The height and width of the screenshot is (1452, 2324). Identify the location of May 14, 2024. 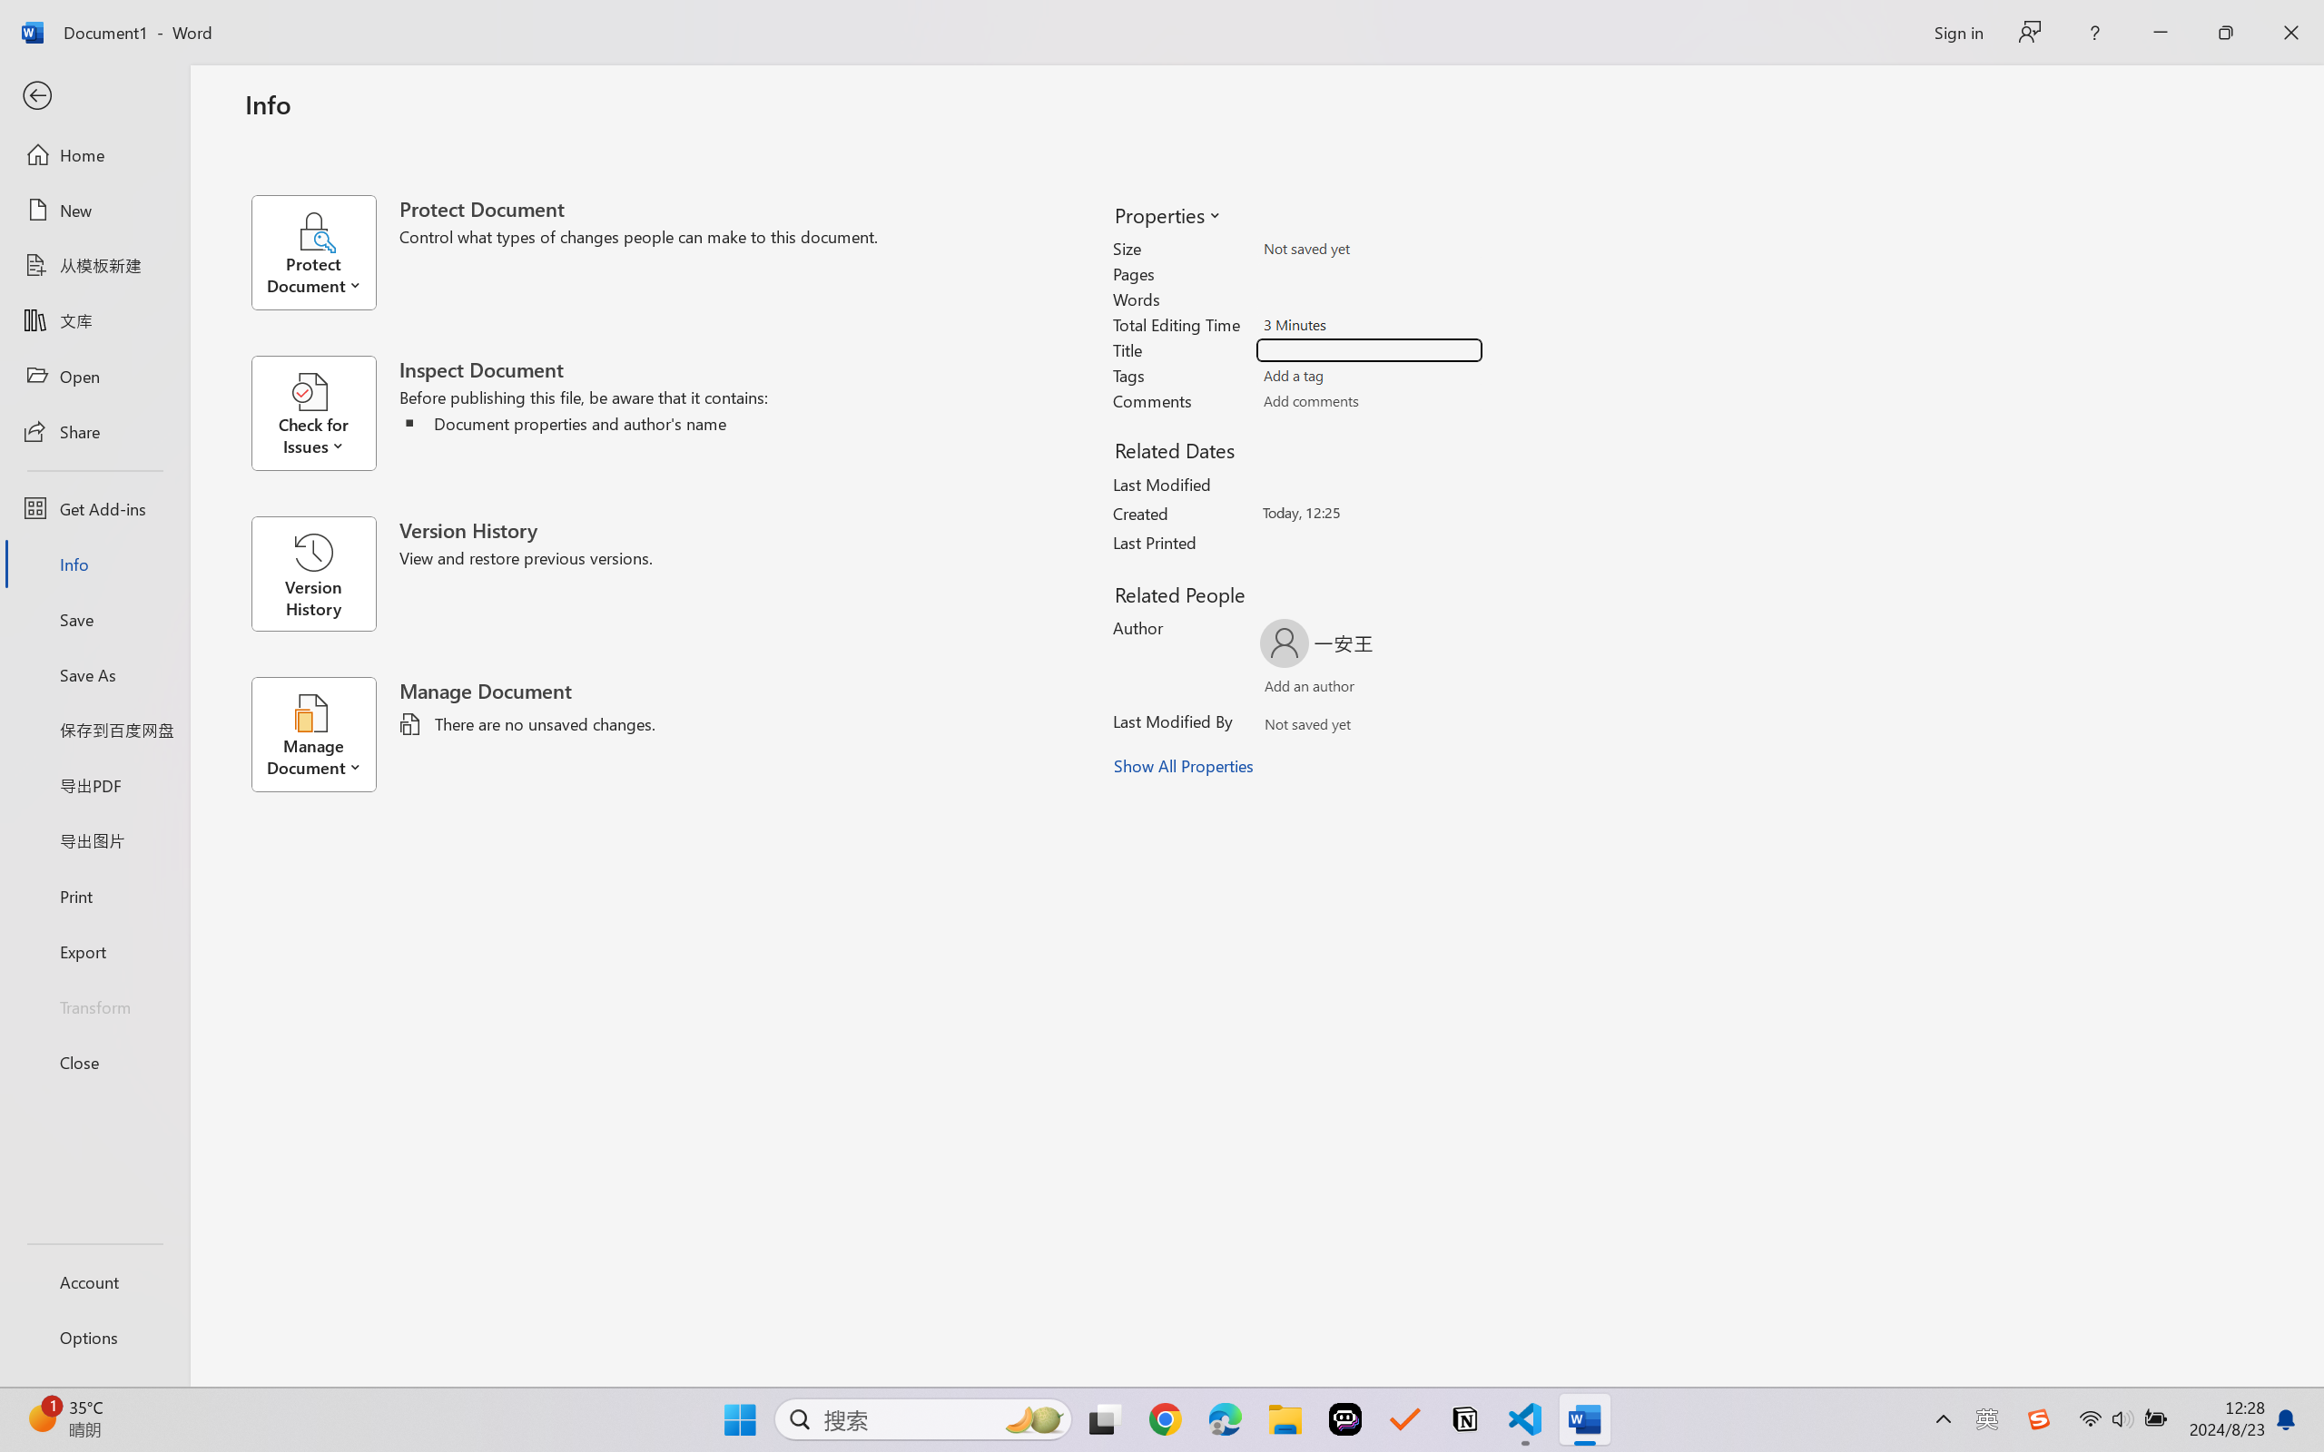
(1149, 1309).